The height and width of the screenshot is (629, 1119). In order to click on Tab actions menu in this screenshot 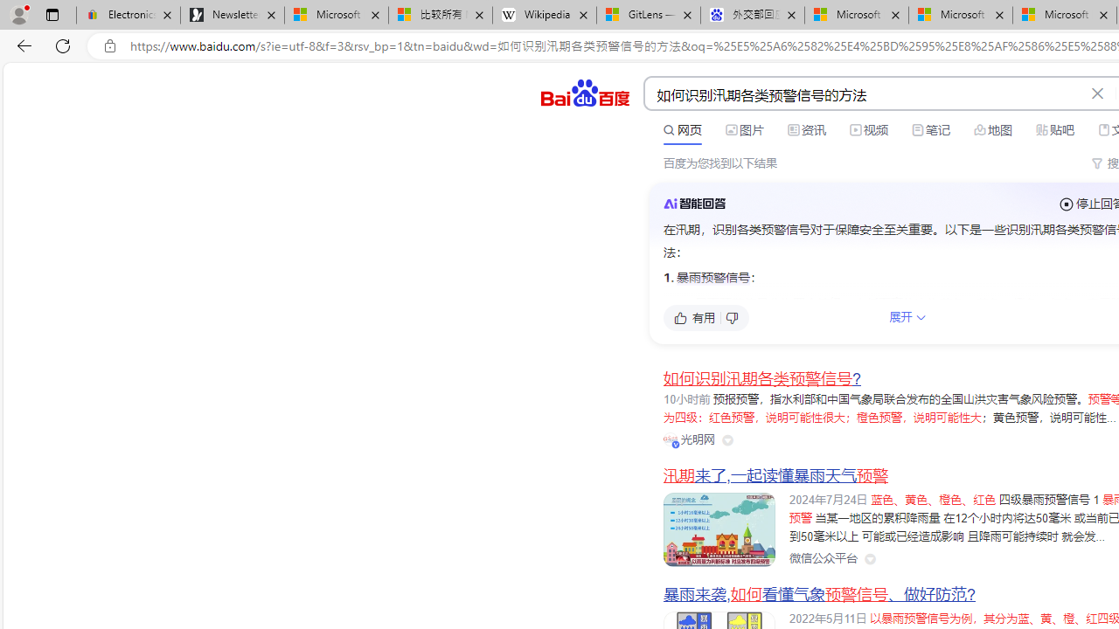, I will do `click(52, 14)`.